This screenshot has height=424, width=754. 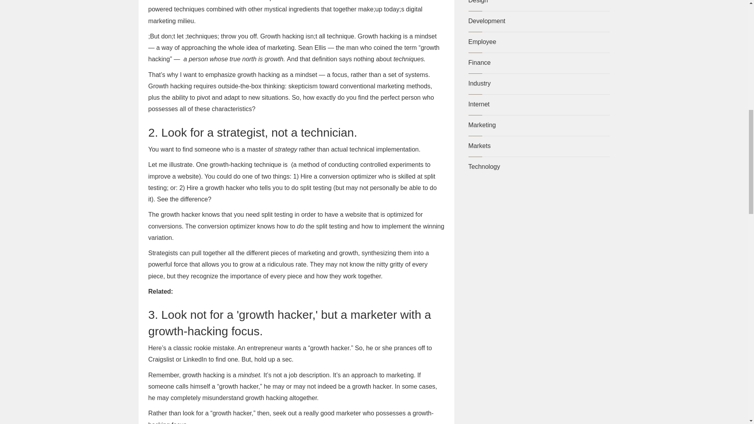 What do you see at coordinates (481, 125) in the screenshot?
I see `Marketing` at bounding box center [481, 125].